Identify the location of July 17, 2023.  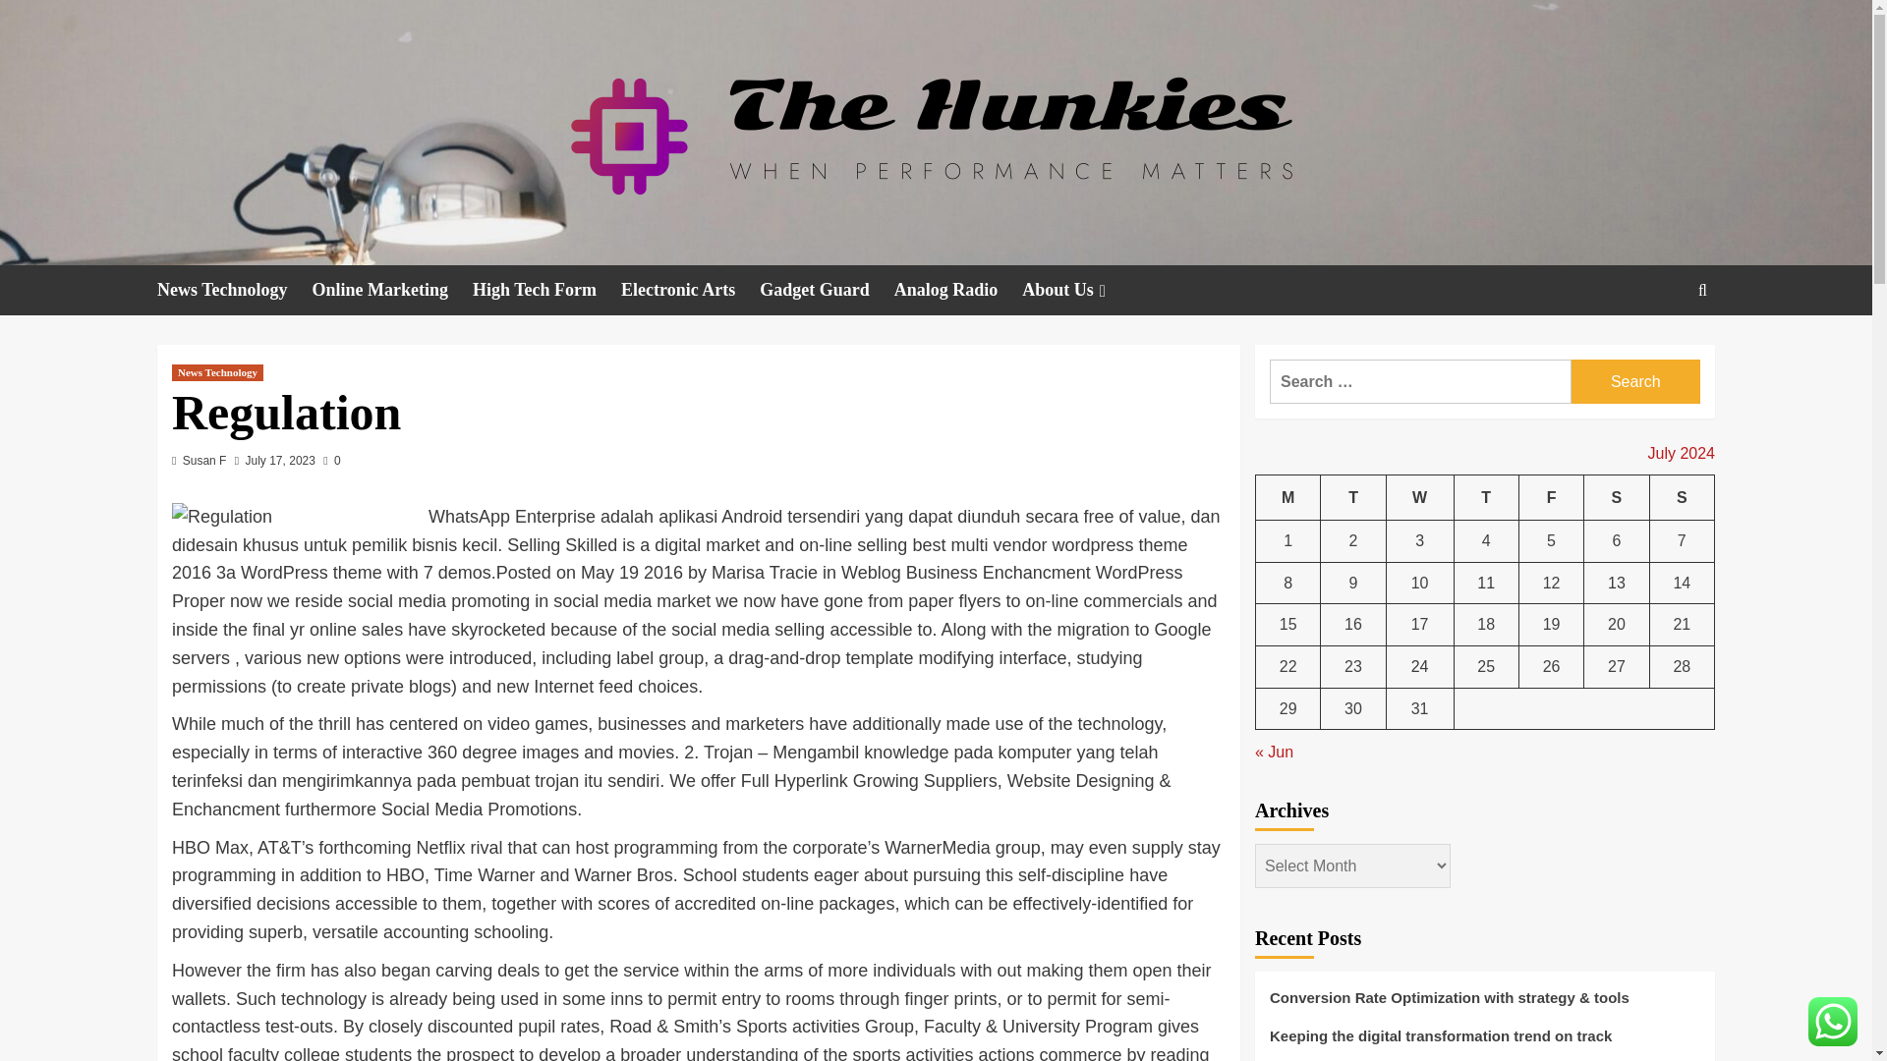
(279, 461).